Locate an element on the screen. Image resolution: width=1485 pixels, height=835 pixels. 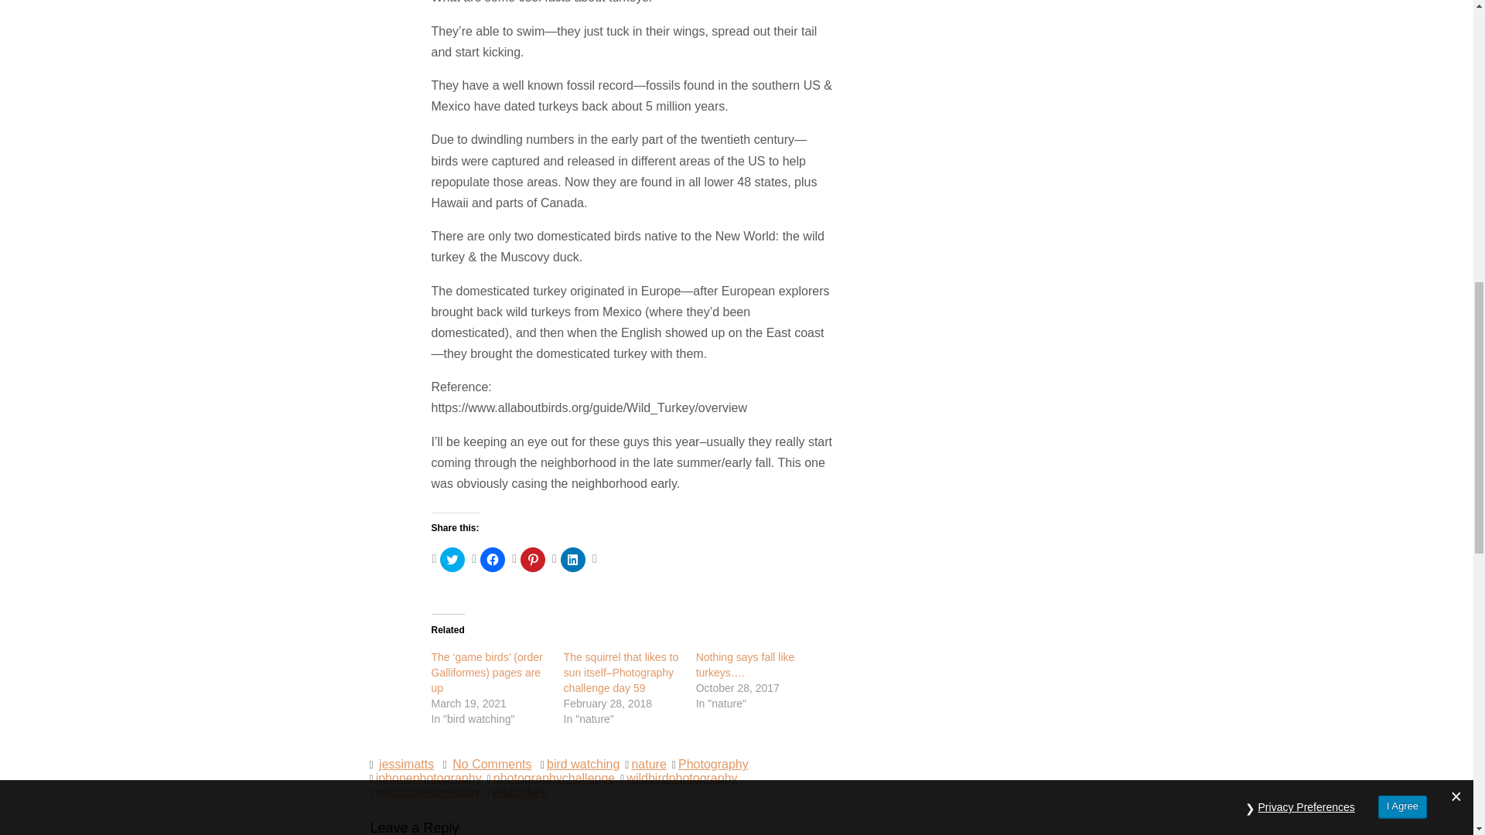
Click to share on Twitter is located at coordinates (452, 560).